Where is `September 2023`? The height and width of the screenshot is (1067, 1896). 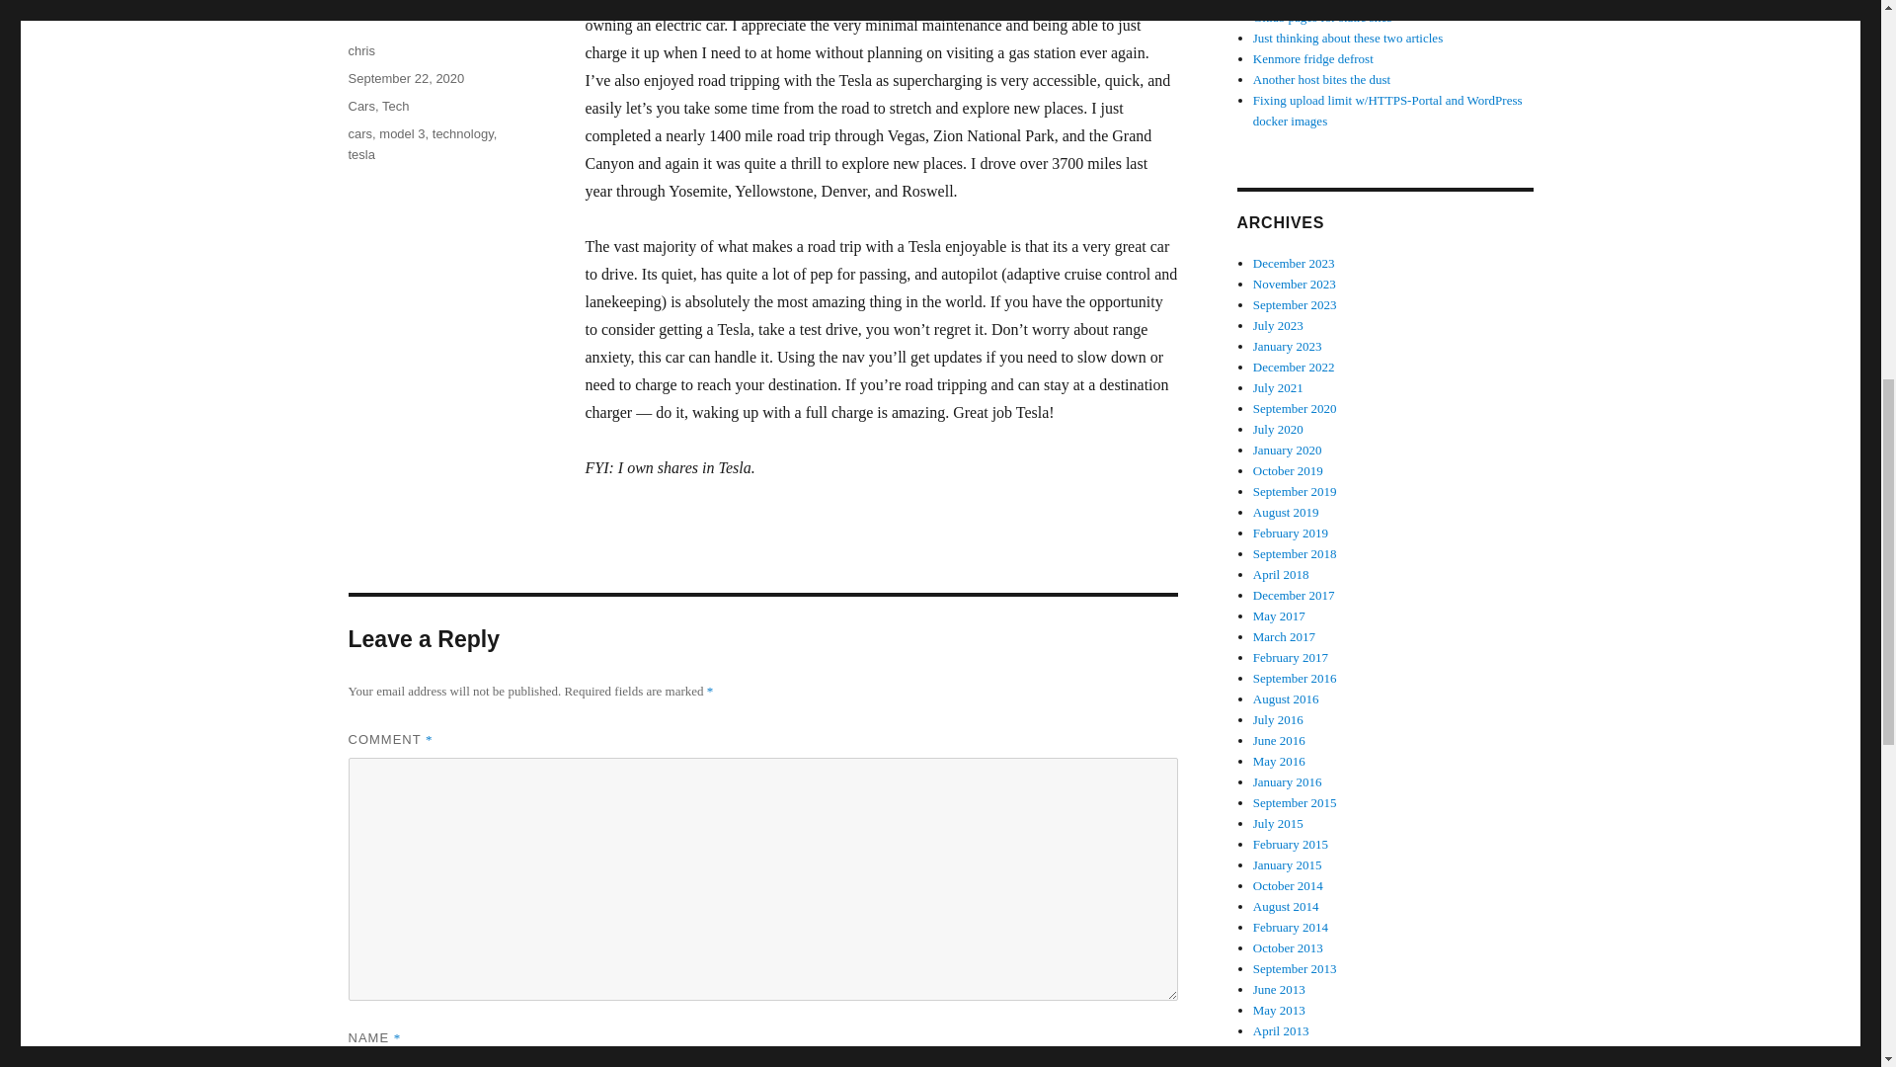 September 2023 is located at coordinates (1295, 304).